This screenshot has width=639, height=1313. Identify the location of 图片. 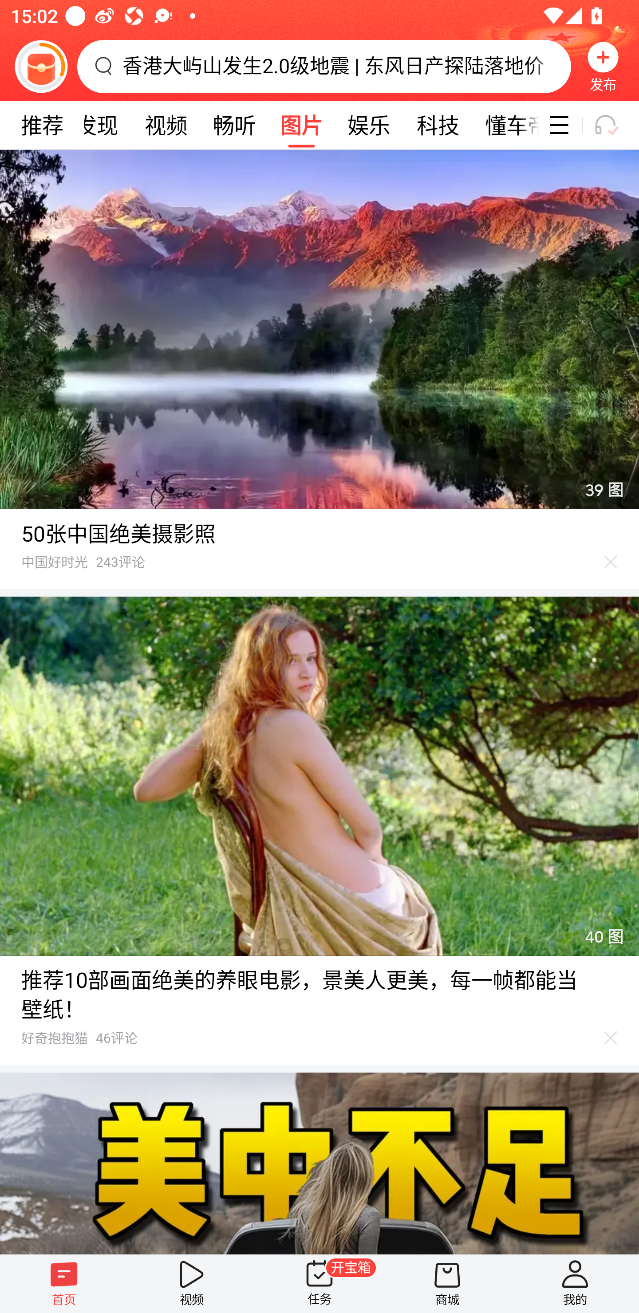
(301, 125).